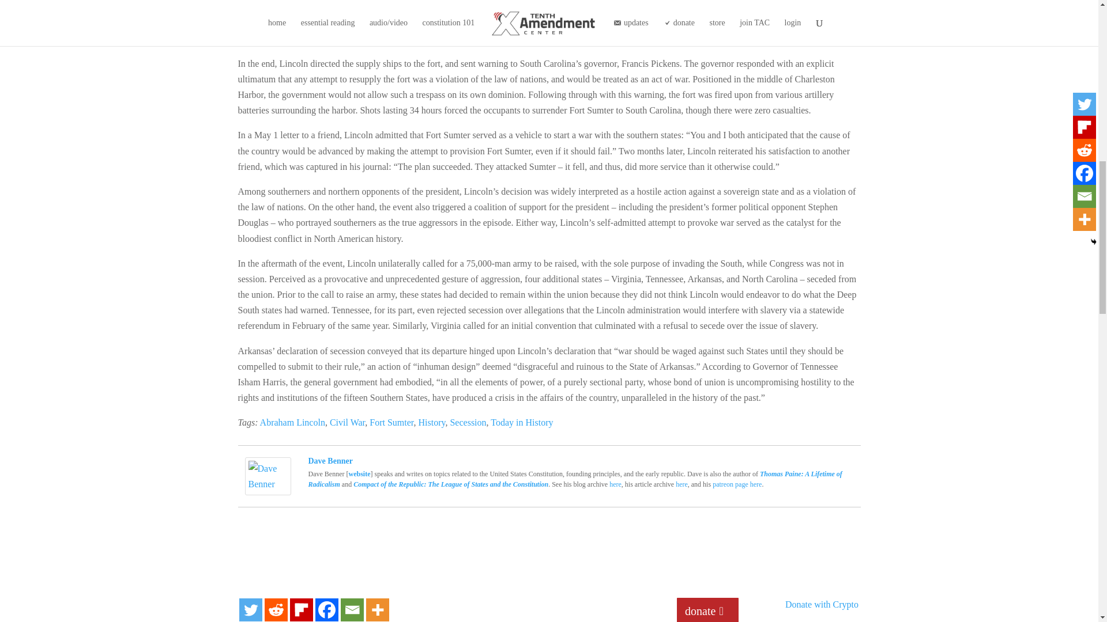  Describe the element at coordinates (250, 609) in the screenshot. I see `Twitter` at that location.